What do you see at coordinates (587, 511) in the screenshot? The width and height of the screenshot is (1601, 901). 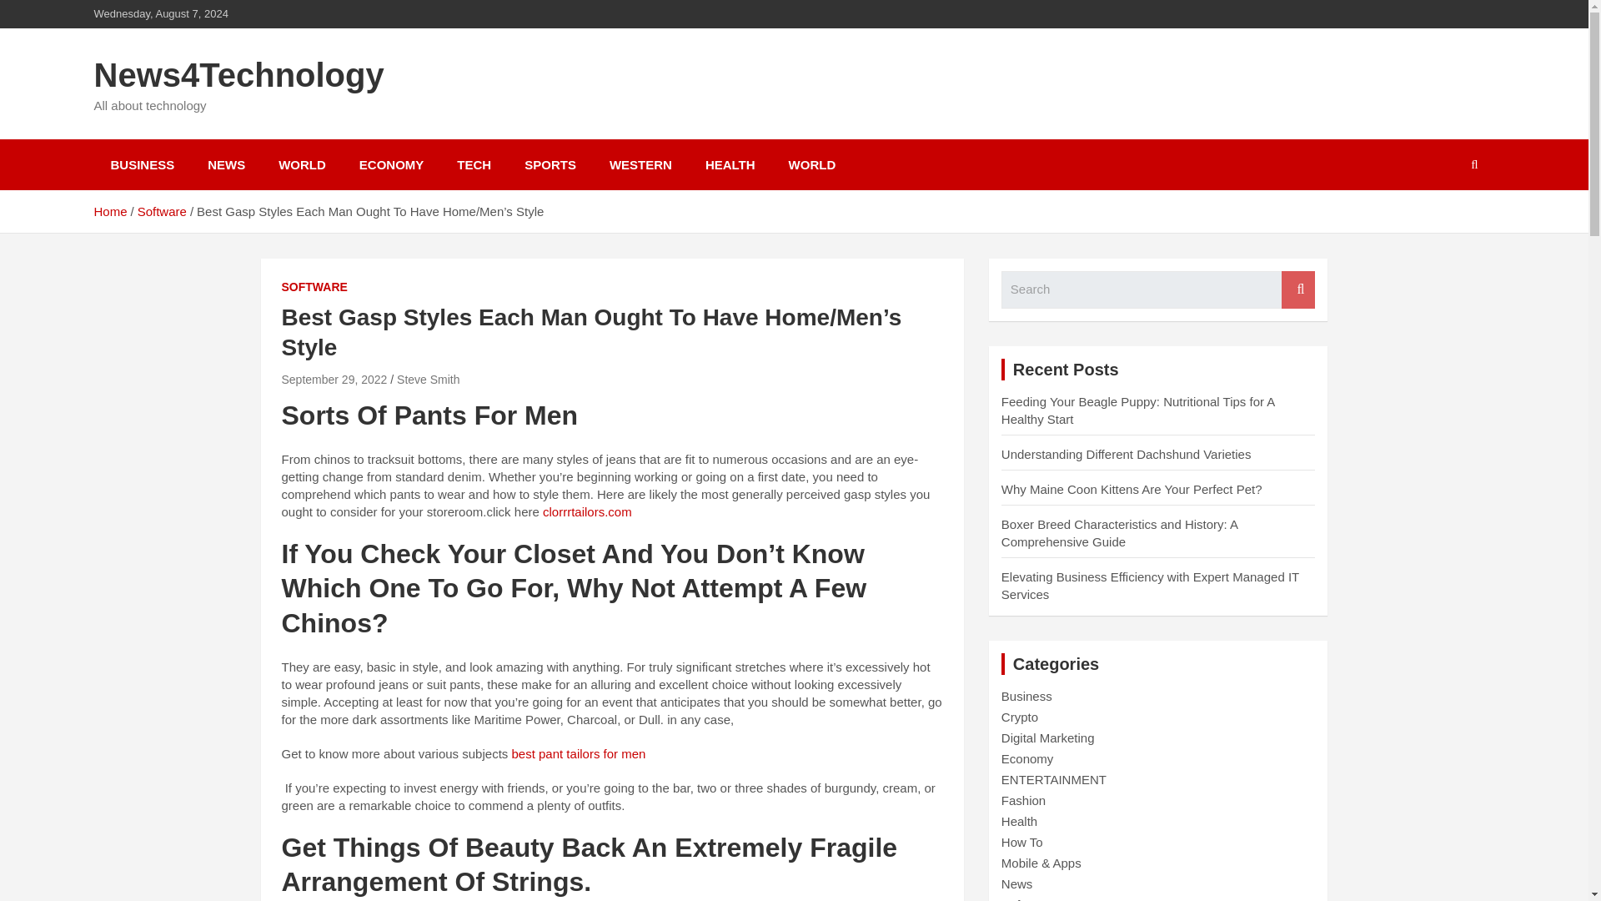 I see `clorrrtailors.com` at bounding box center [587, 511].